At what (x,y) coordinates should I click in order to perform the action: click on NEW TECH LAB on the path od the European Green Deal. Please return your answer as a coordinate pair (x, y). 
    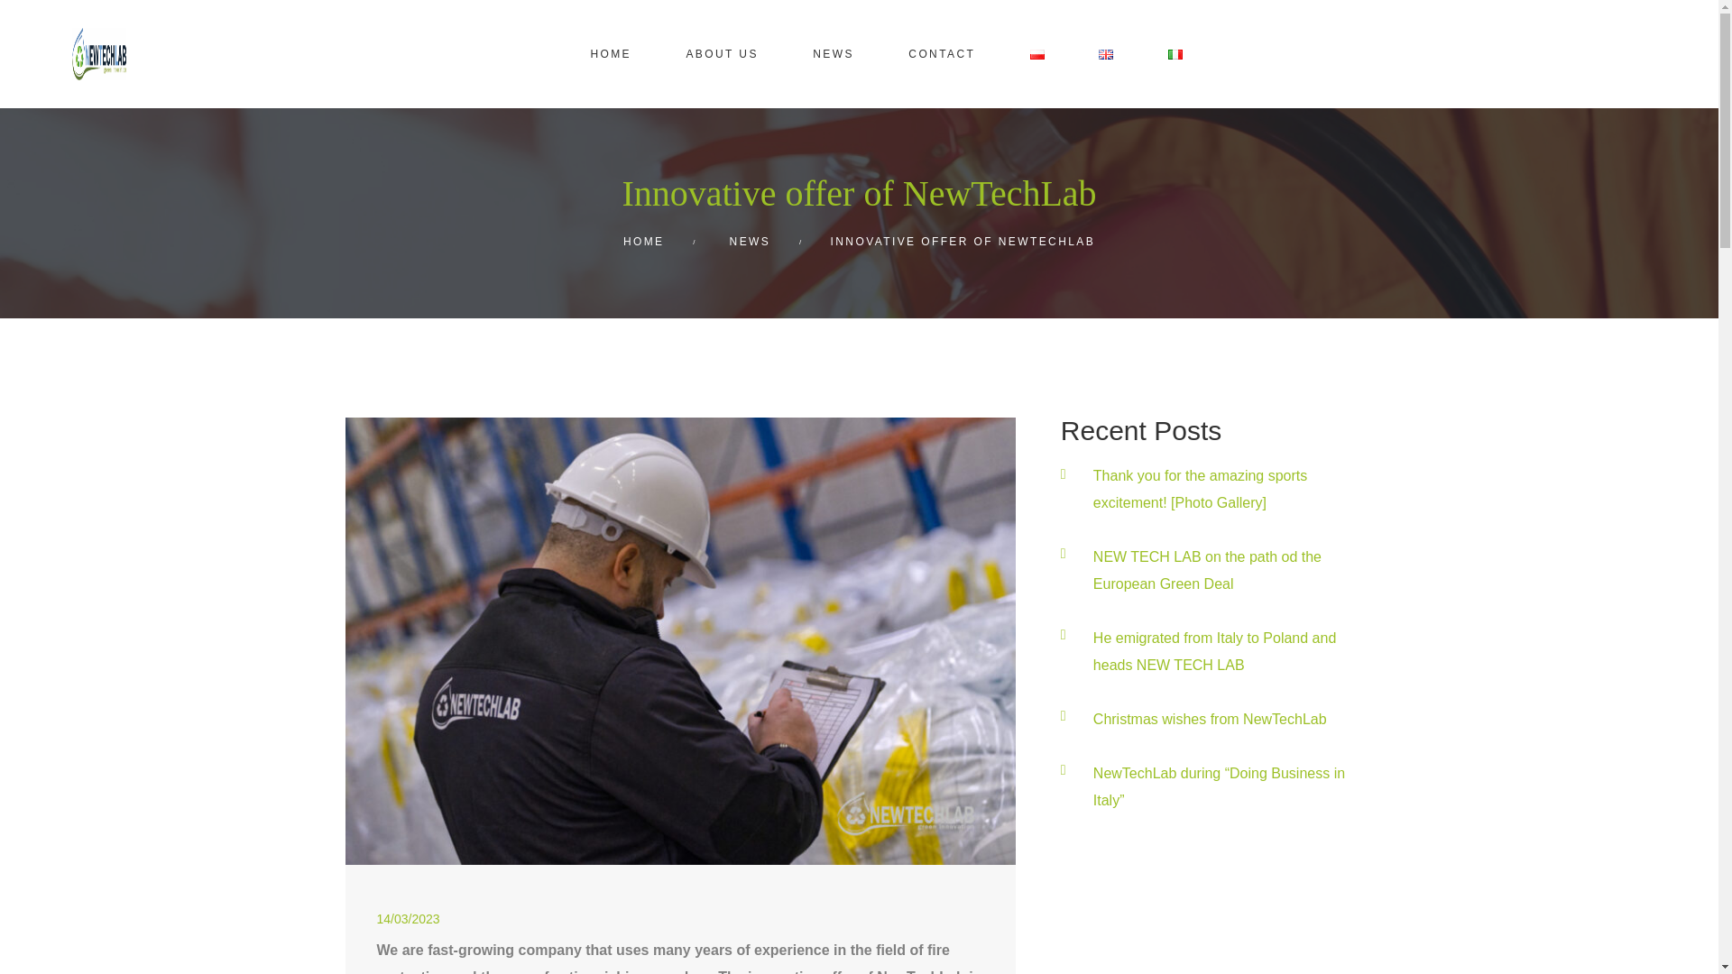
    Looking at the image, I should click on (1207, 570).